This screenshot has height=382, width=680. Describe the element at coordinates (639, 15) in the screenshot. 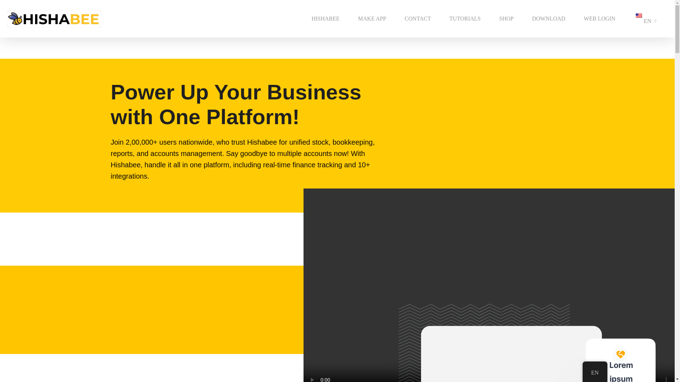

I see `English` at that location.